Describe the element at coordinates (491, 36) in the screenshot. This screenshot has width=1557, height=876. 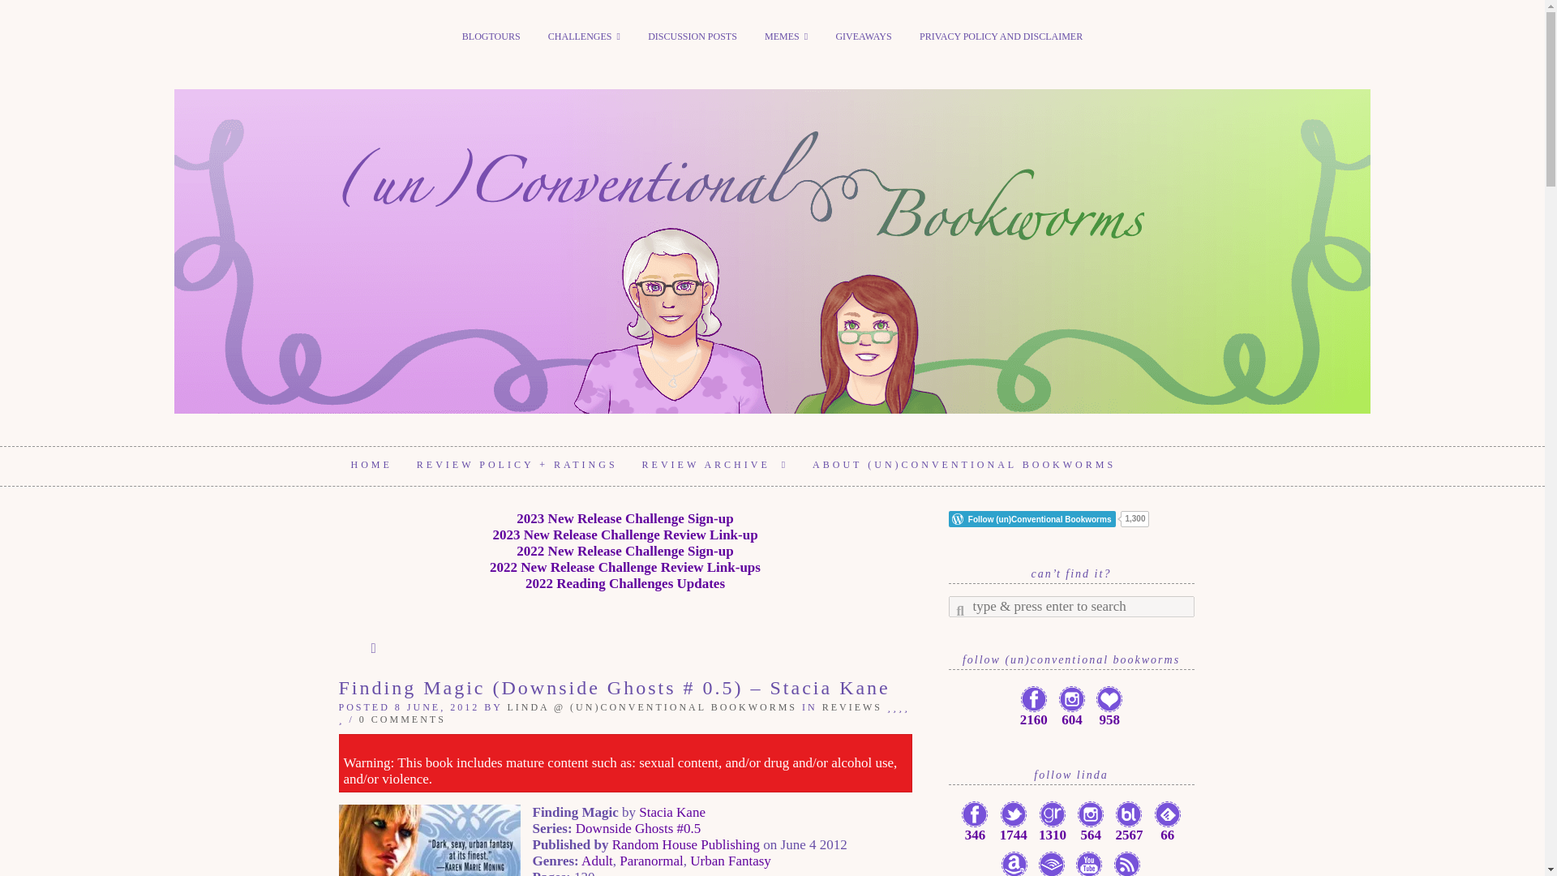
I see `BLOGTOURS` at that location.